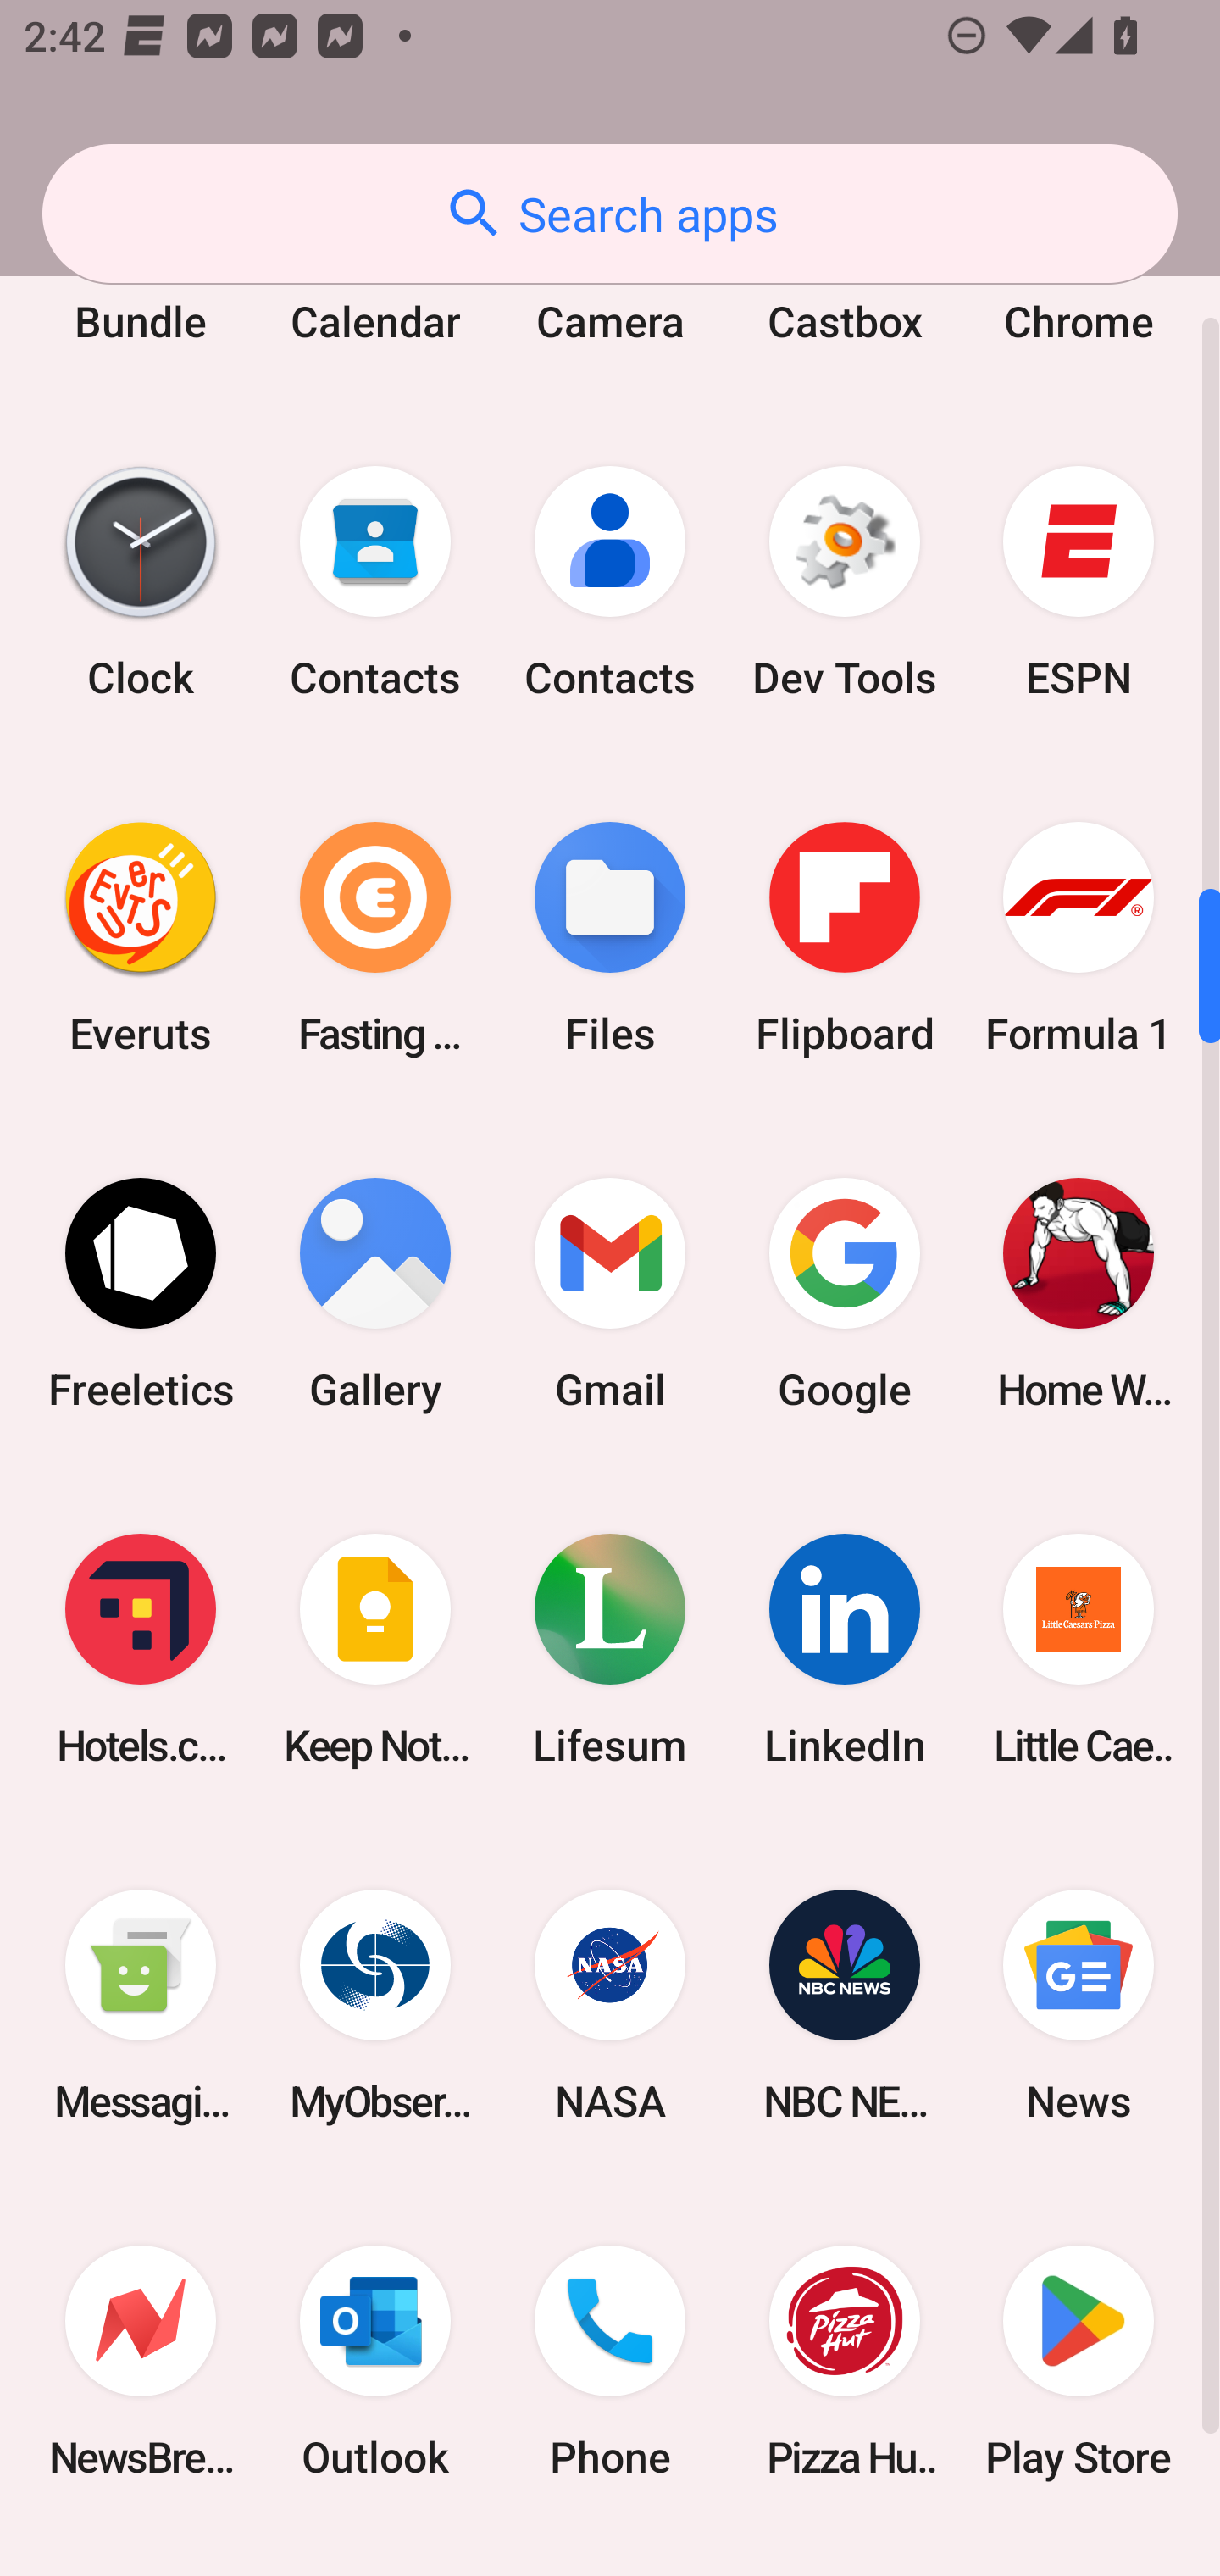 The width and height of the screenshot is (1220, 2576). What do you see at coordinates (610, 937) in the screenshot?
I see `Files` at bounding box center [610, 937].